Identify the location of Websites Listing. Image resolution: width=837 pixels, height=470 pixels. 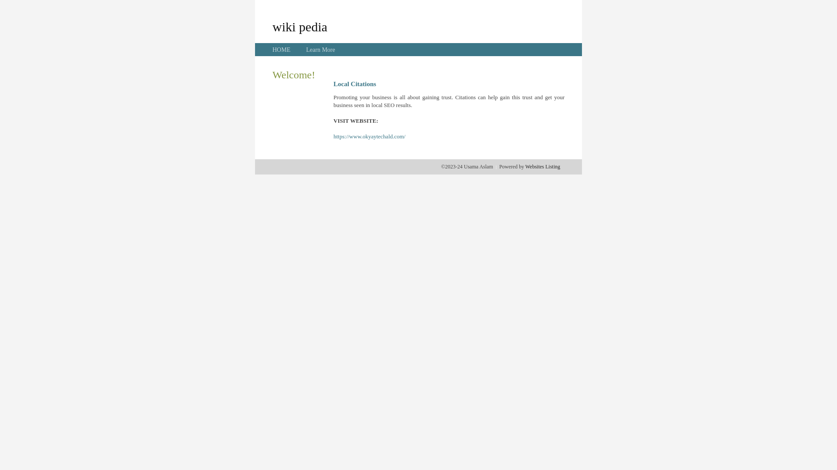
(543, 167).